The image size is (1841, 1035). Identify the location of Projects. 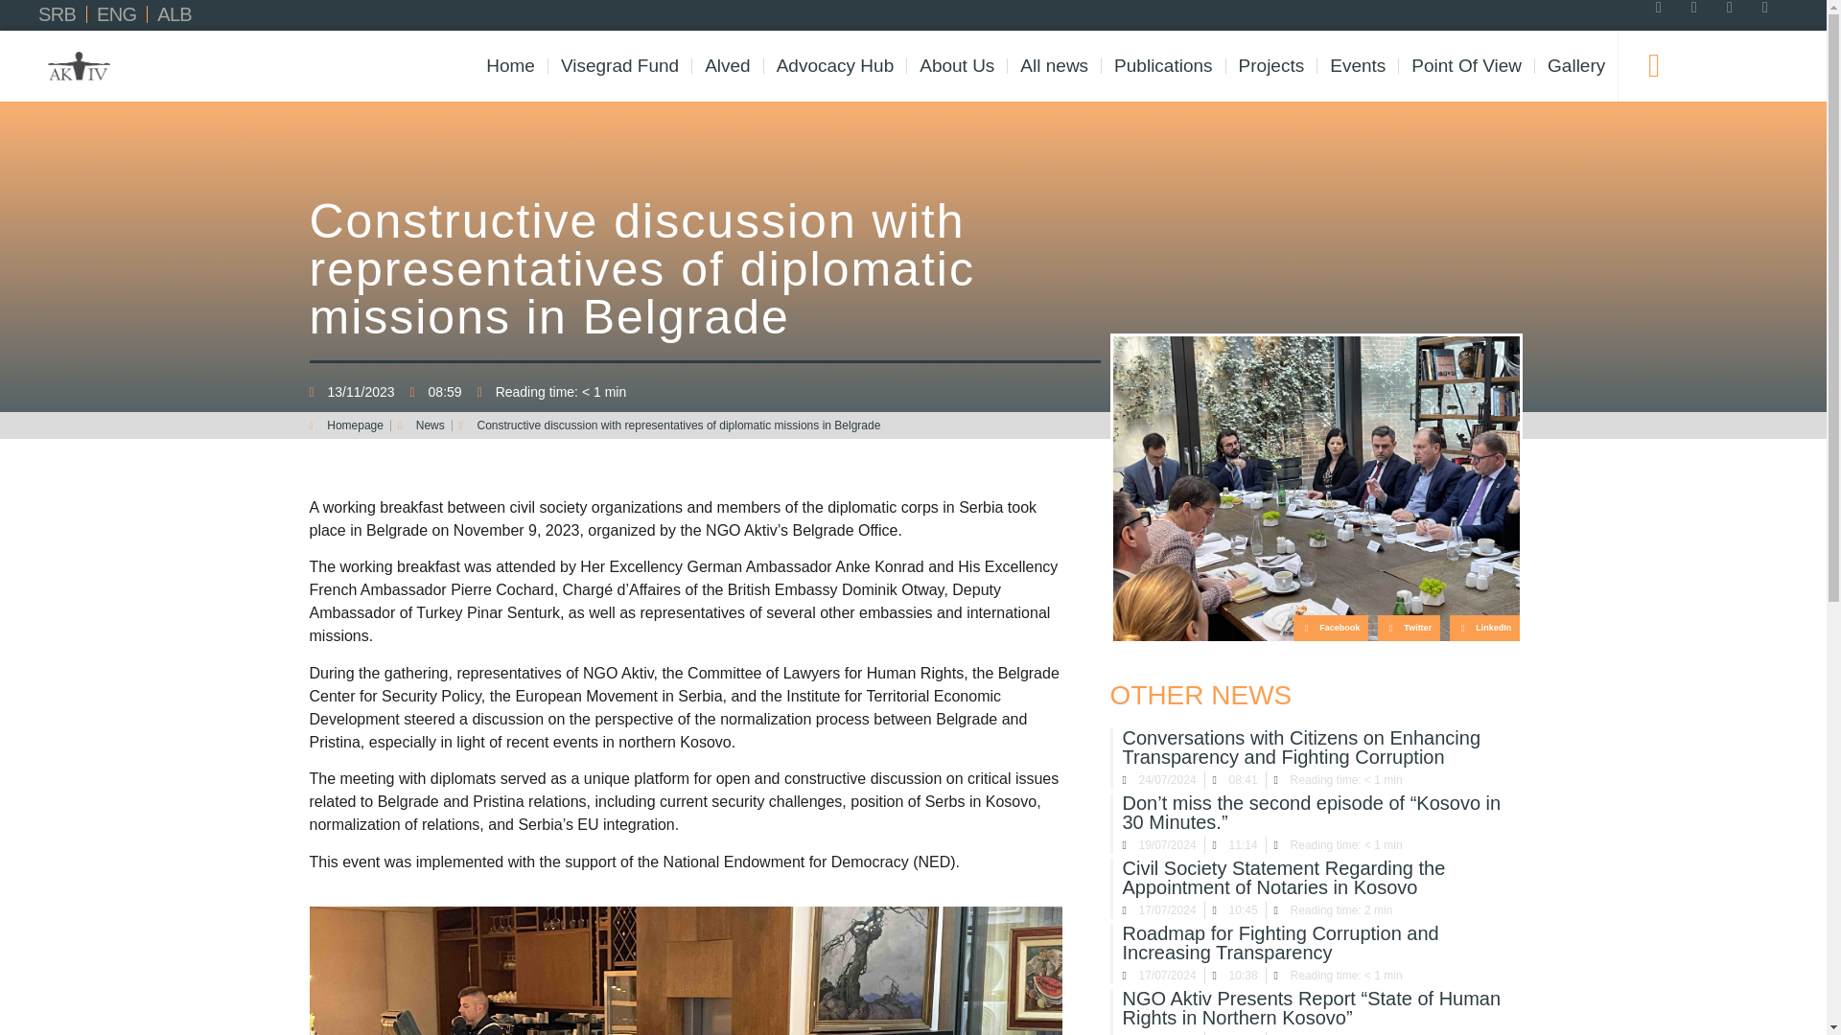
(1271, 65).